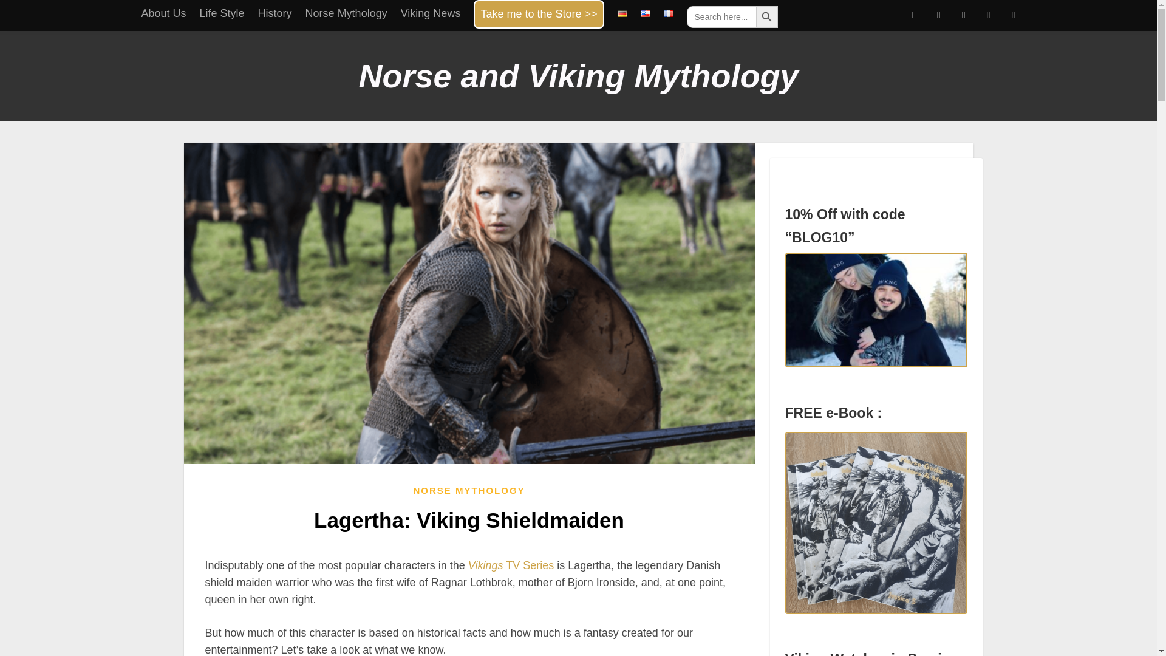 The width and height of the screenshot is (1166, 656). Describe the element at coordinates (511, 565) in the screenshot. I see `Vikings TV Series` at that location.